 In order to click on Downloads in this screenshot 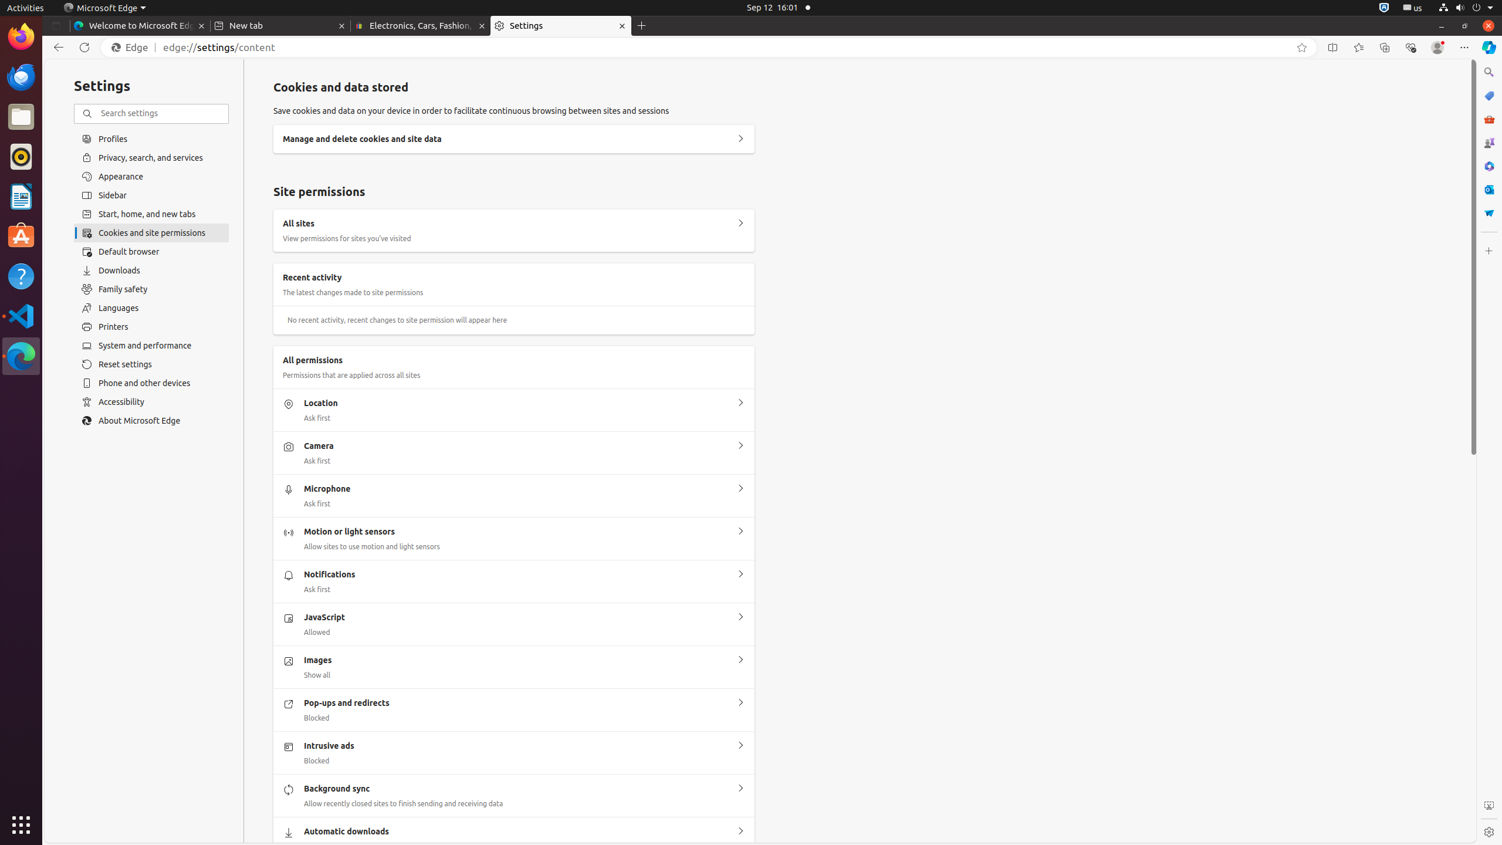, I will do `click(151, 271)`.